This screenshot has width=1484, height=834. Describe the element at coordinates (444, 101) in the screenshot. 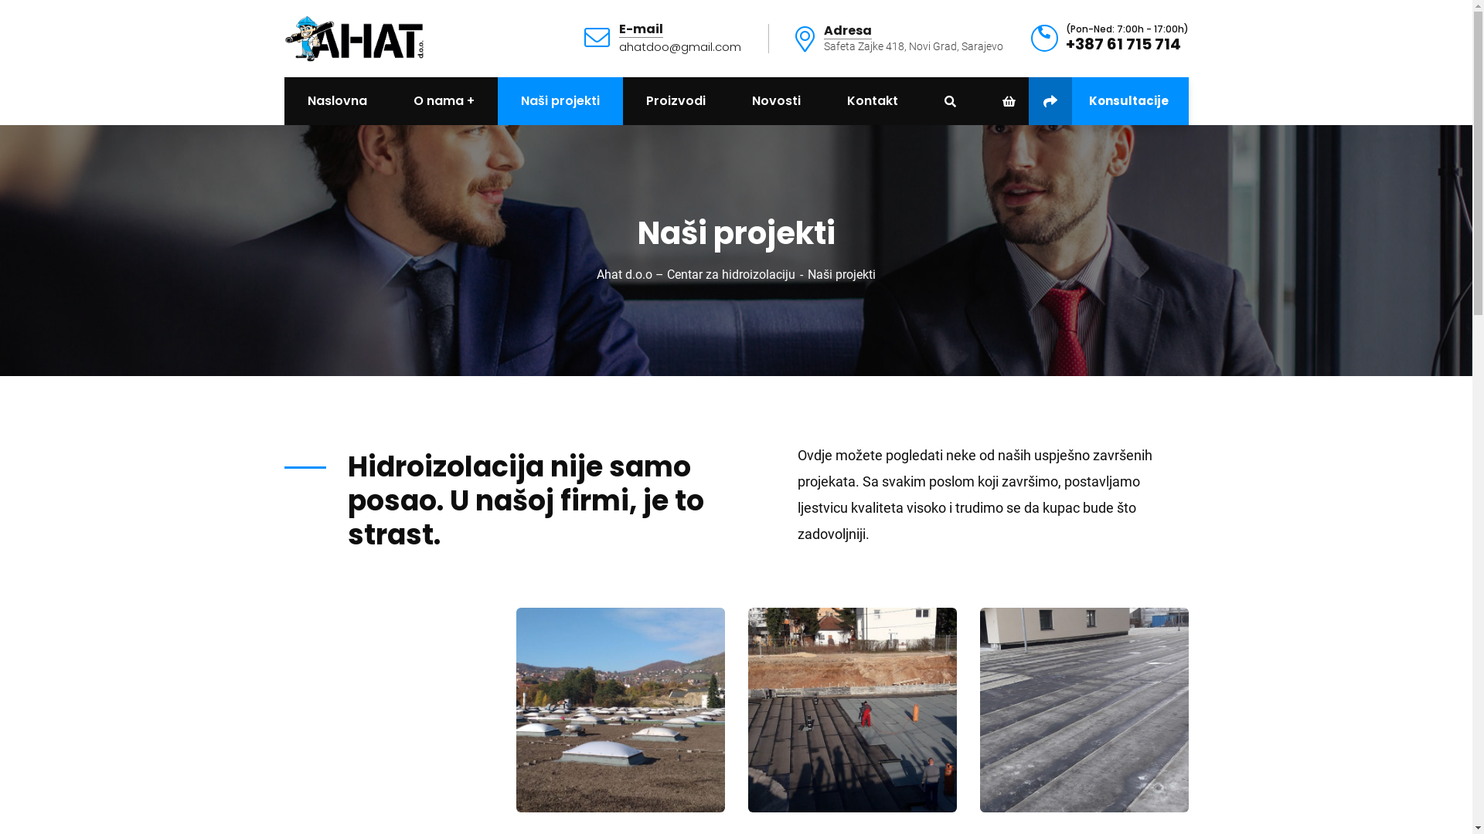

I see `O nama` at that location.